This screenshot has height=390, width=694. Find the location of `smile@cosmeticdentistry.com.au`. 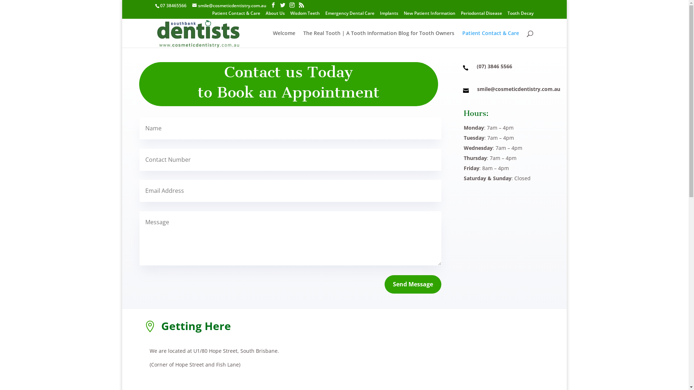

smile@cosmeticdentistry.com.au is located at coordinates (229, 6).